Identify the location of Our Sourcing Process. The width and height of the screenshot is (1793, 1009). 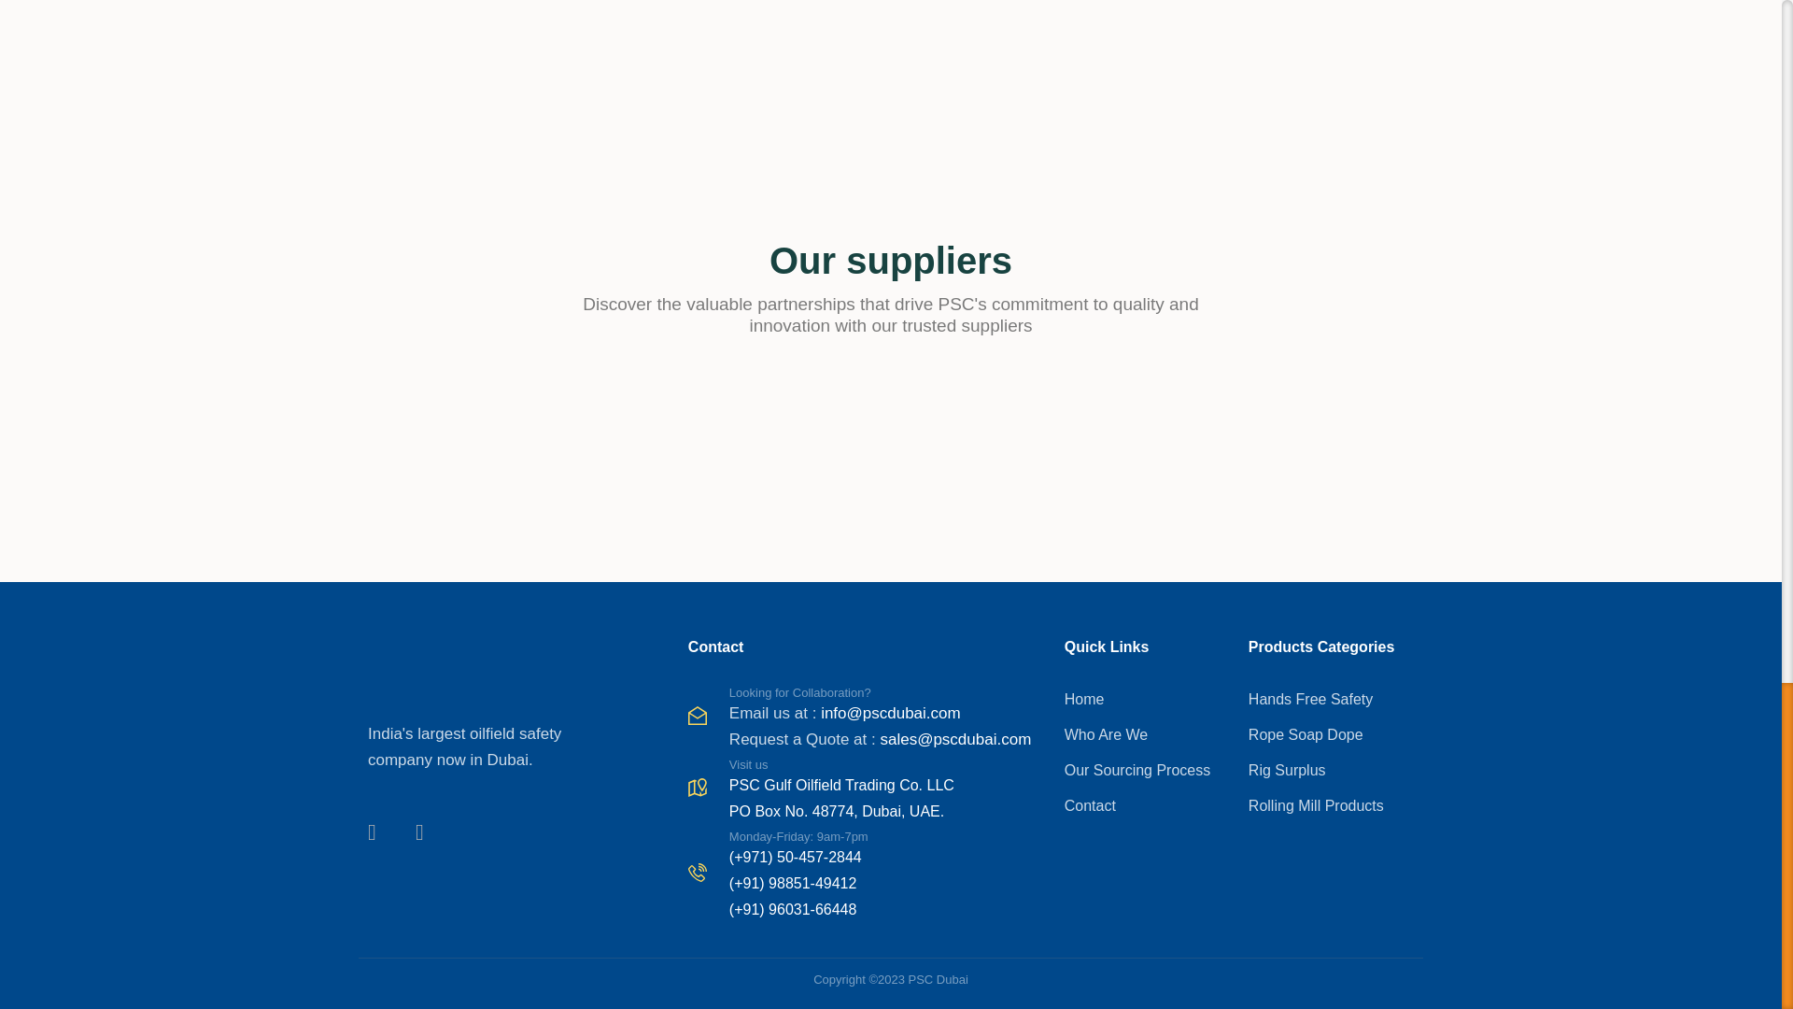
(1147, 771).